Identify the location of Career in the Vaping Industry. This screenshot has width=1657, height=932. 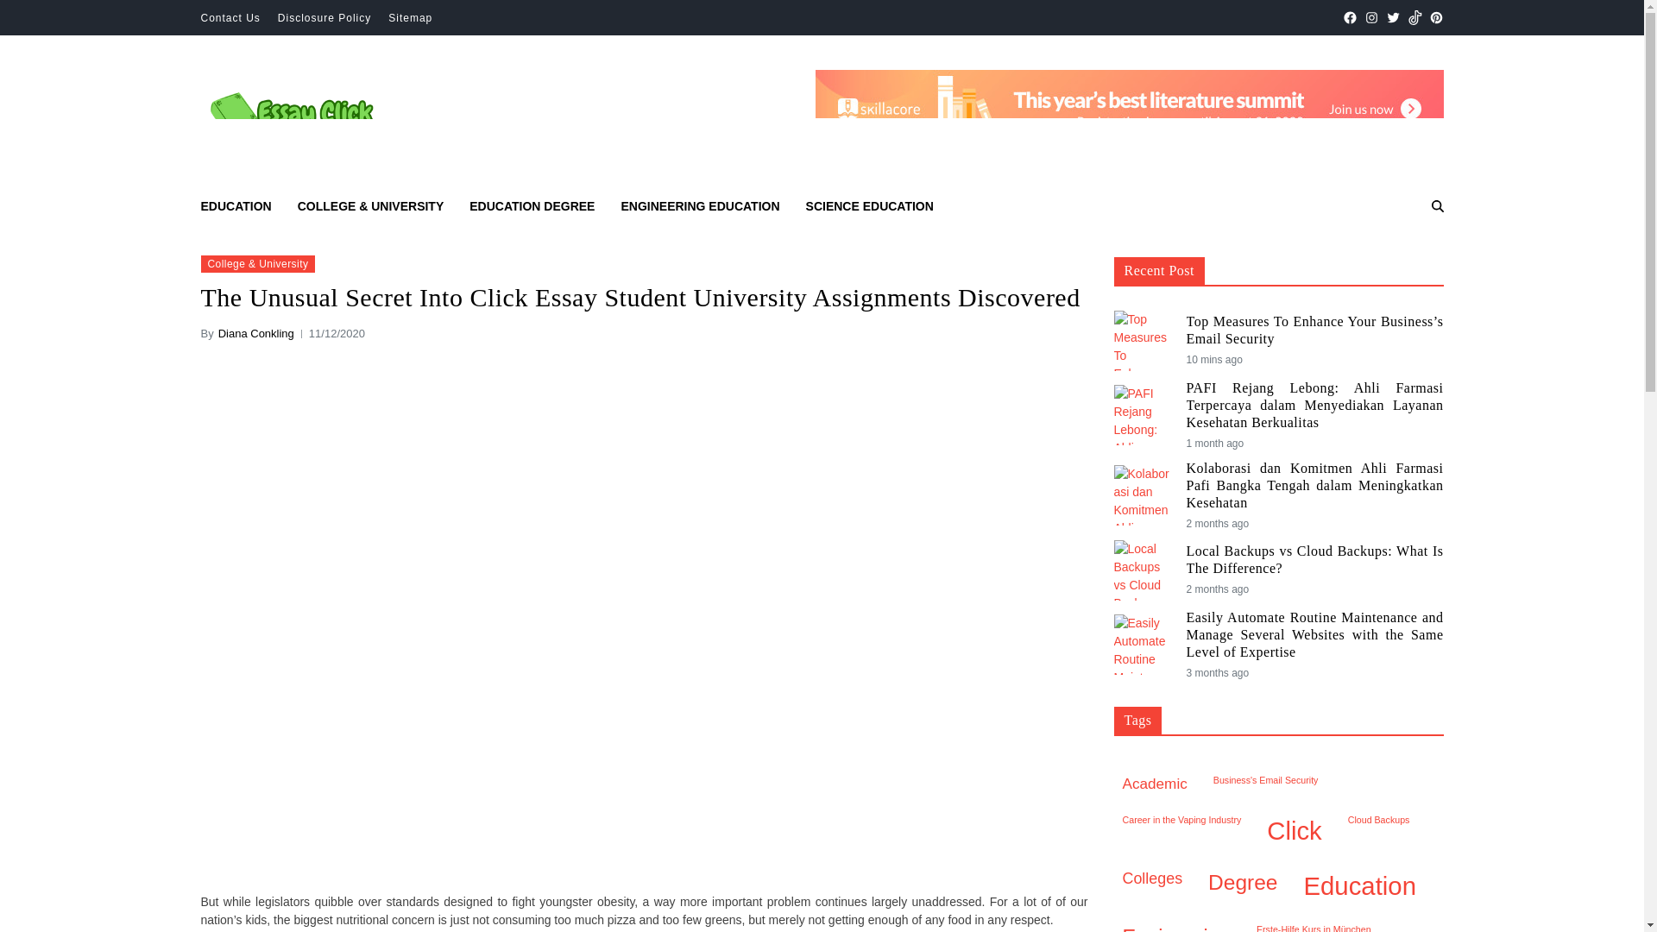
(1181, 832).